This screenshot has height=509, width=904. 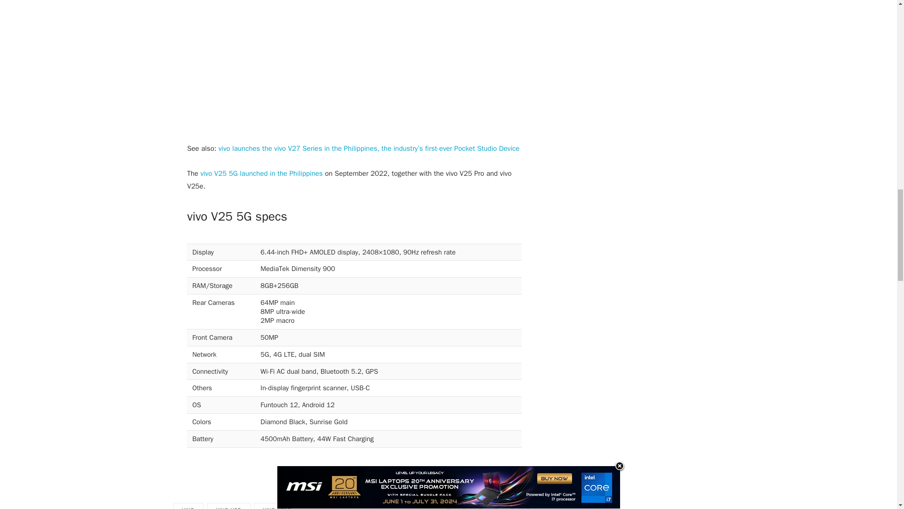 What do you see at coordinates (481, 506) in the screenshot?
I see `Reddit` at bounding box center [481, 506].